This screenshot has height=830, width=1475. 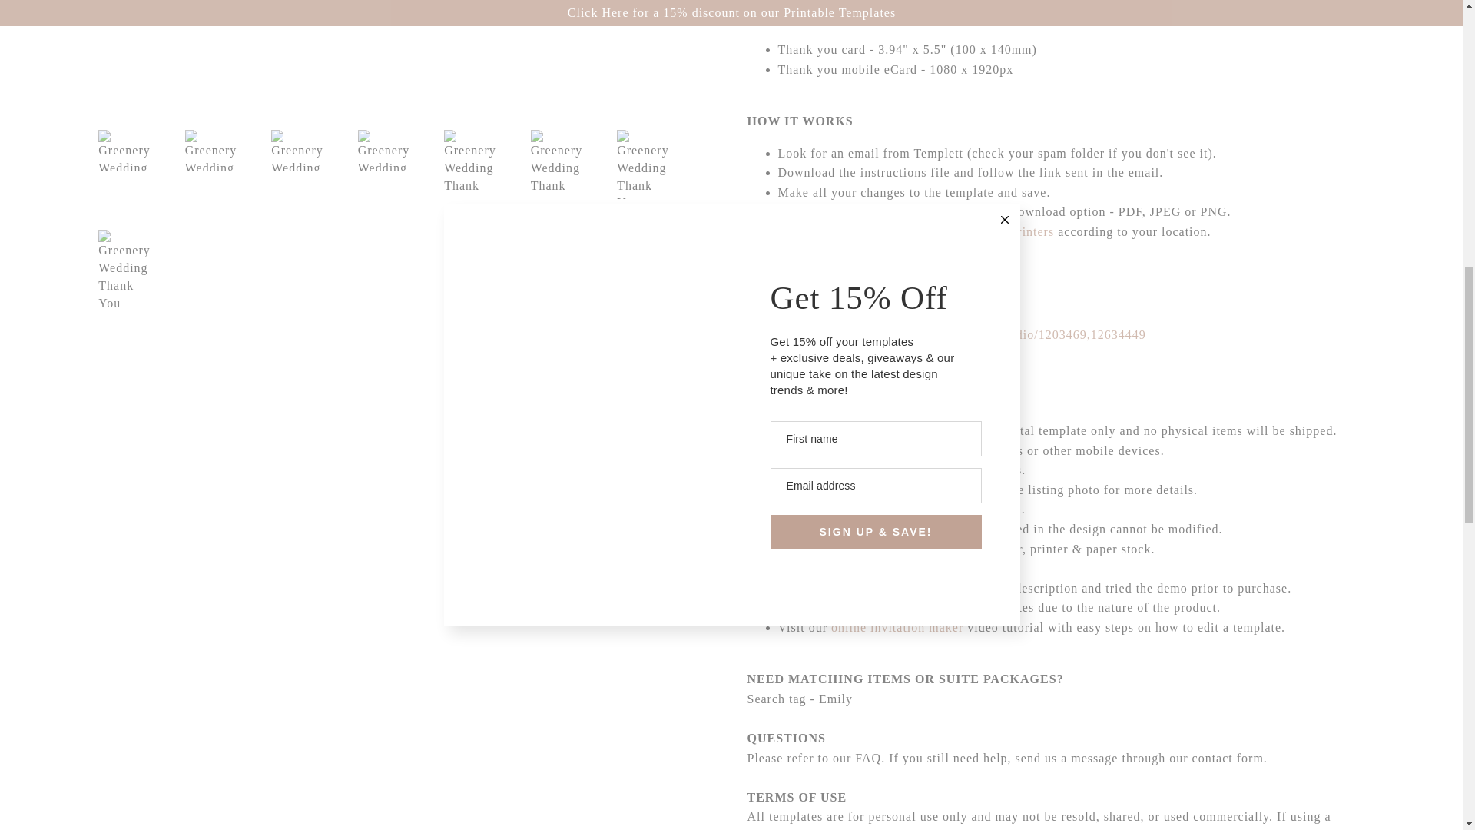 I want to click on online invitation maker video, so click(x=897, y=627).